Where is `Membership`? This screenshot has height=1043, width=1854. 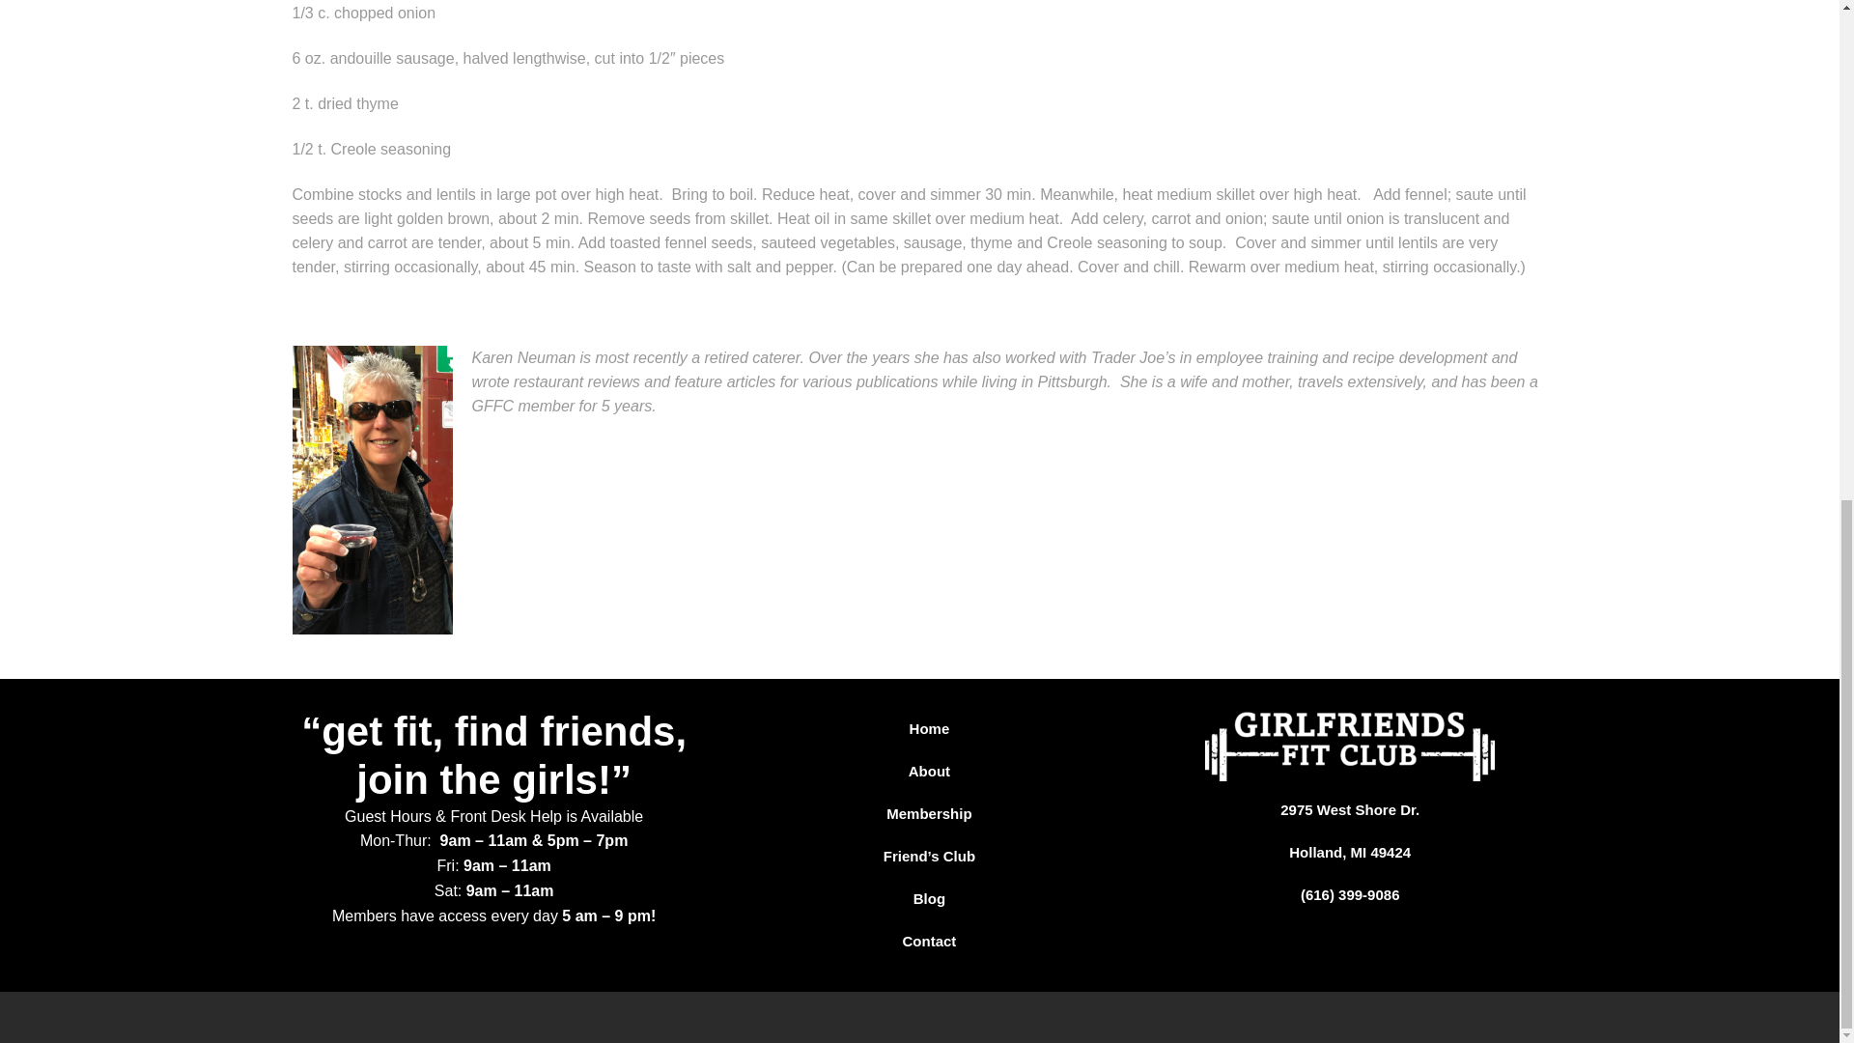 Membership is located at coordinates (929, 813).